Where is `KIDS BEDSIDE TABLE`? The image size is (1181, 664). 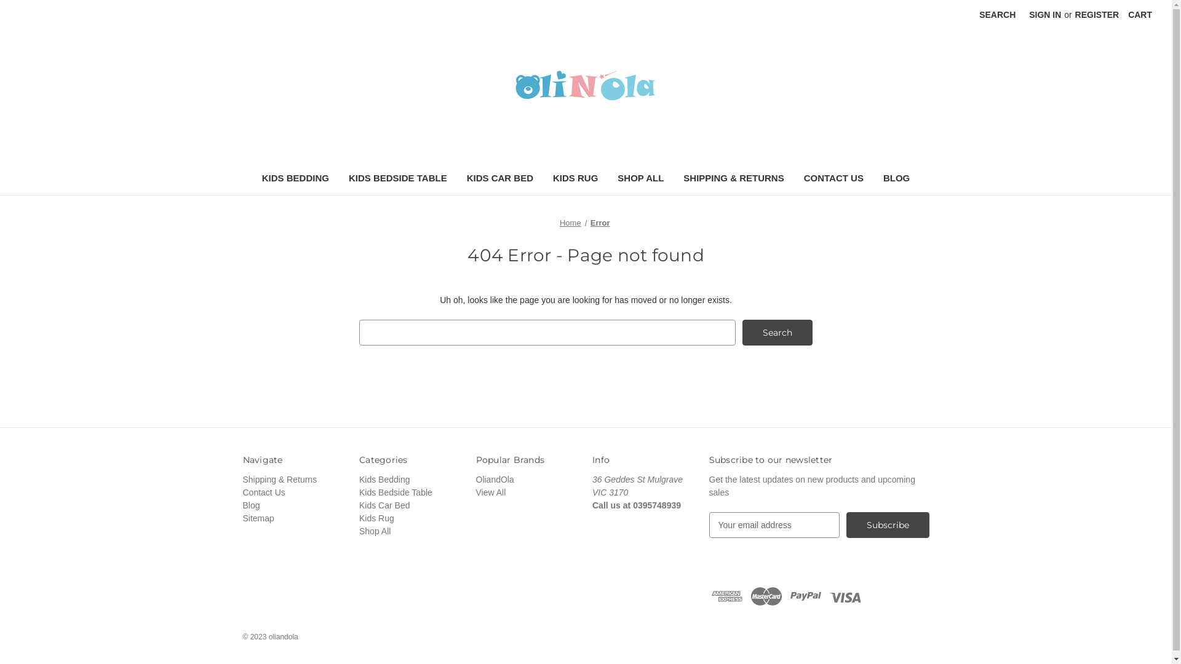 KIDS BEDSIDE TABLE is located at coordinates (398, 180).